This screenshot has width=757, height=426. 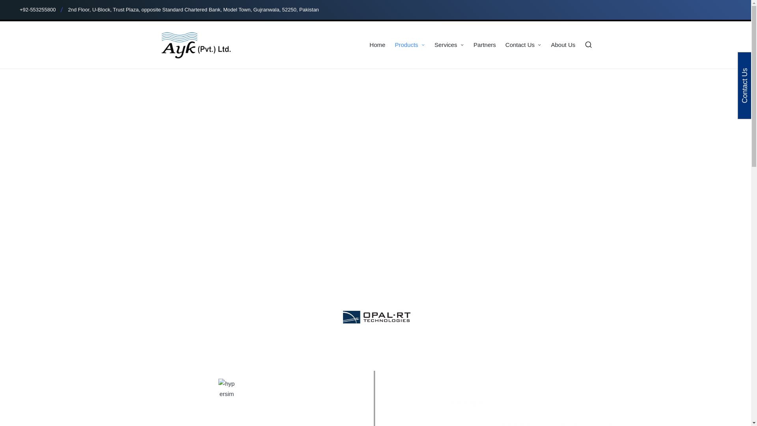 What do you see at coordinates (409, 45) in the screenshot?
I see `Products` at bounding box center [409, 45].